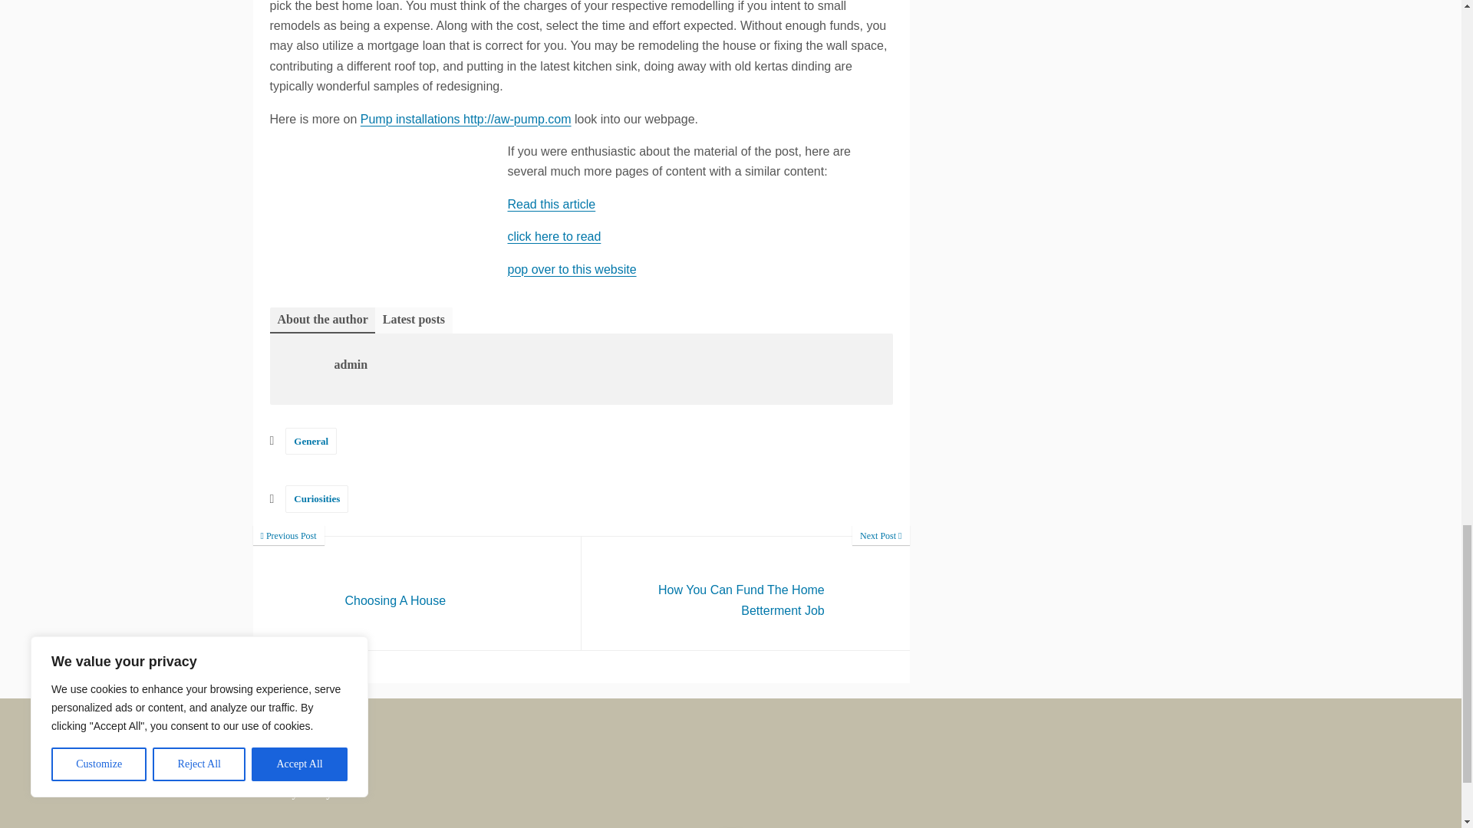 This screenshot has width=1473, height=828. What do you see at coordinates (746, 593) in the screenshot?
I see `How You Can Fund The Home Betterment Job` at bounding box center [746, 593].